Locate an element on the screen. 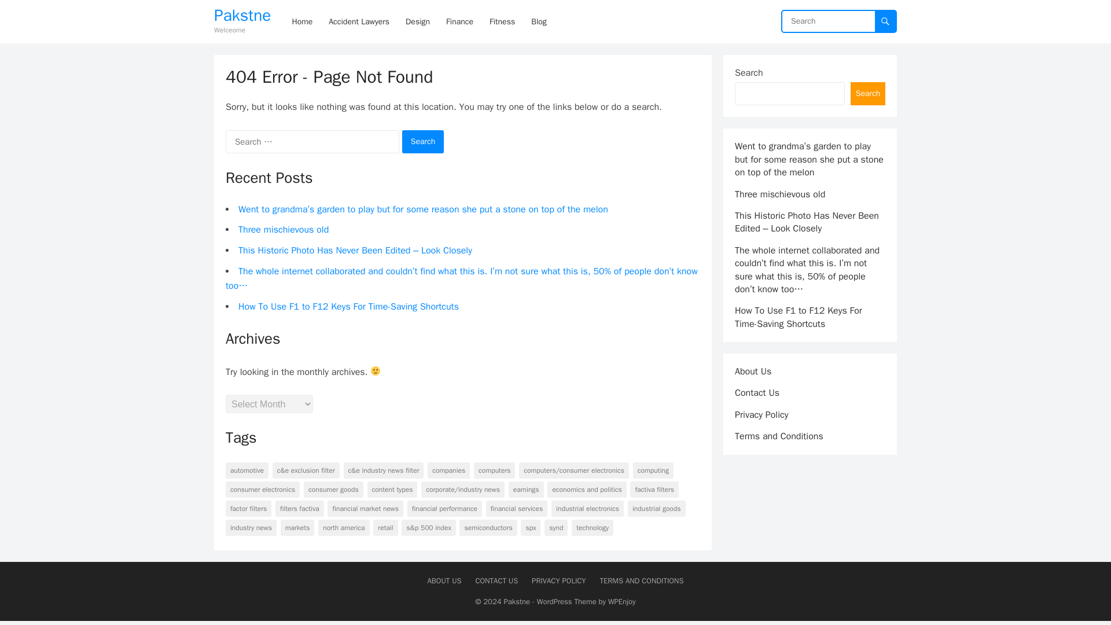 This screenshot has width=1111, height=625. consumer goods is located at coordinates (333, 475).